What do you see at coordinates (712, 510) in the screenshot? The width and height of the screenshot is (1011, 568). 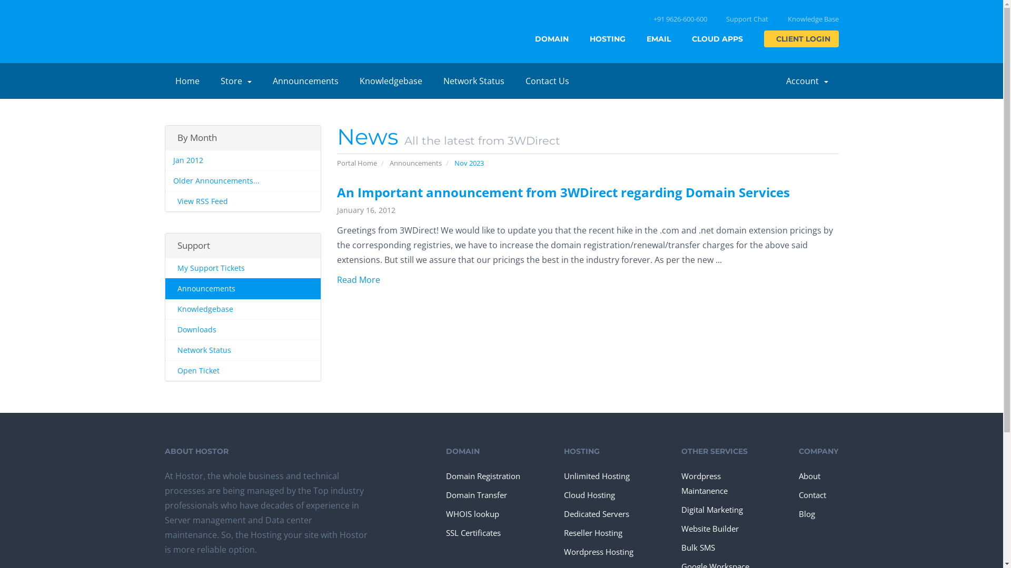 I see `Digital Marketing` at bounding box center [712, 510].